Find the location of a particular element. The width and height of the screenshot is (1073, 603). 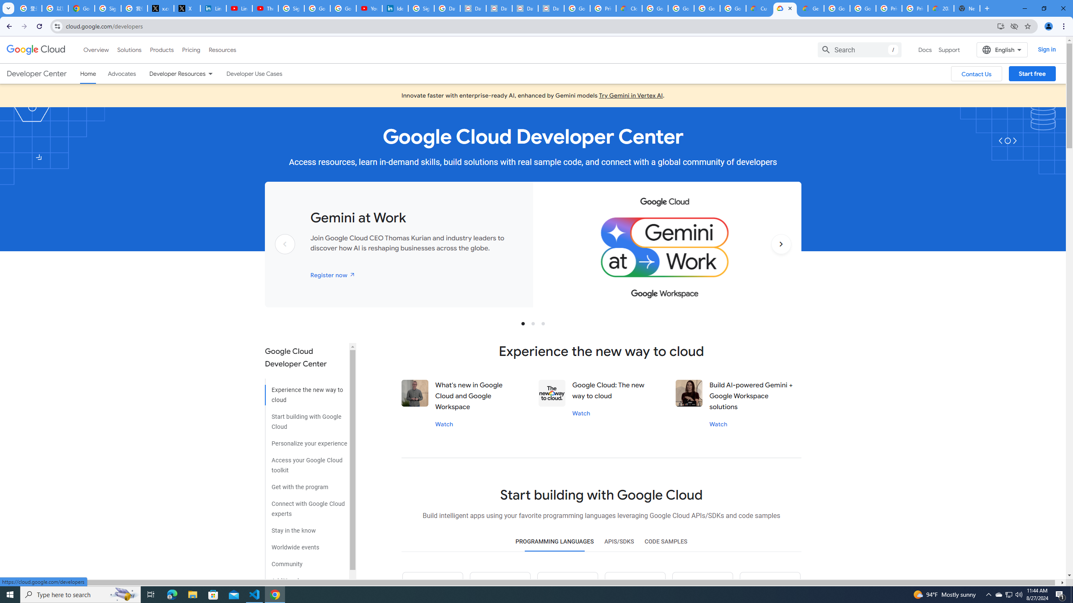

X is located at coordinates (187, 8).